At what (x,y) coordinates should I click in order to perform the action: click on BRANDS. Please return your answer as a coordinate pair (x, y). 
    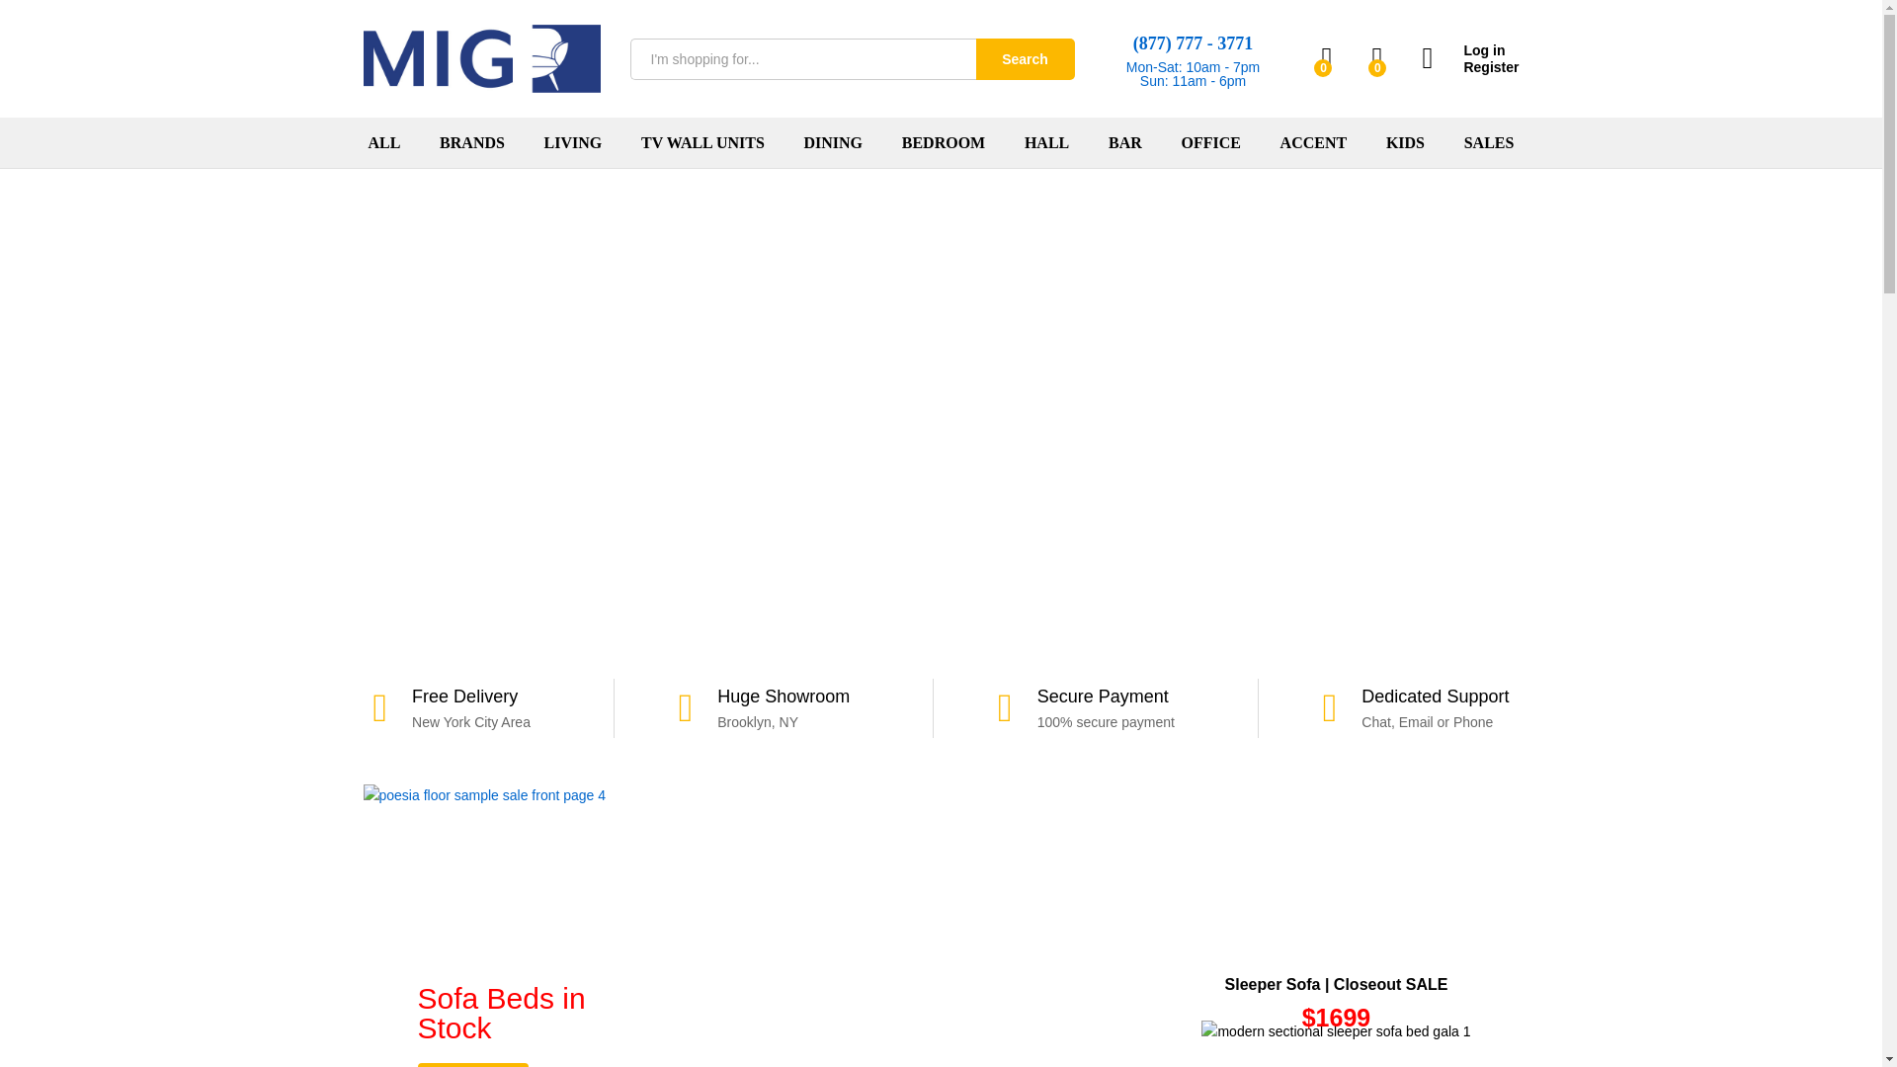
    Looking at the image, I should click on (472, 143).